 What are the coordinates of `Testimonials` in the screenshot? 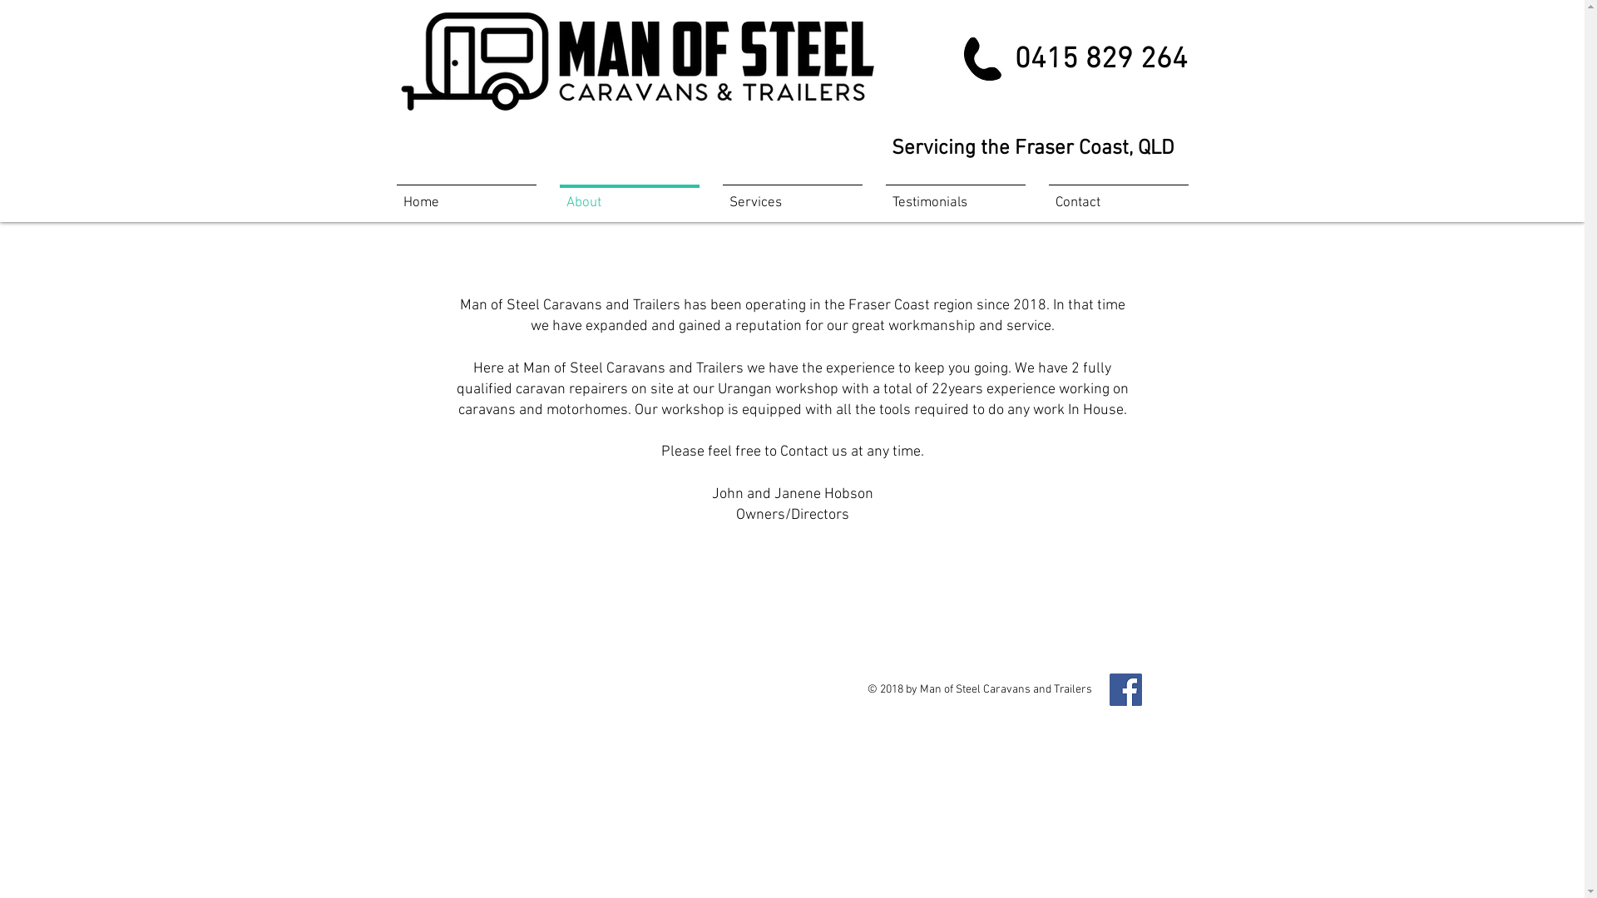 It's located at (955, 196).